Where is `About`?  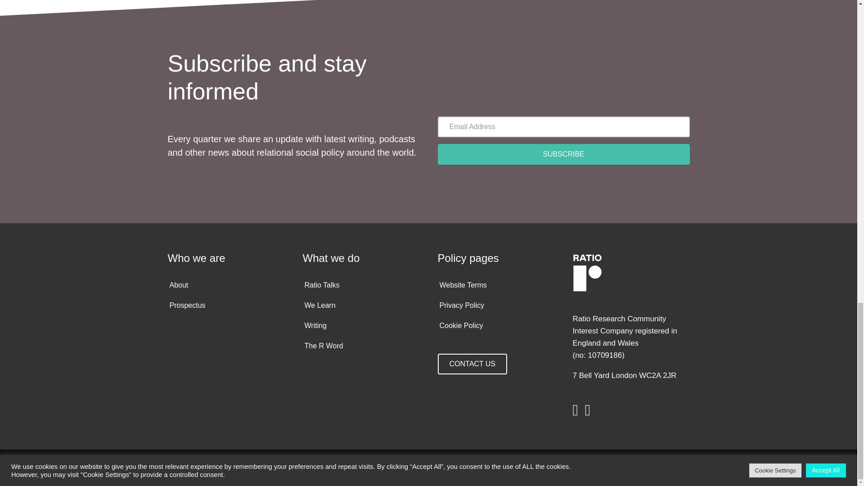
About is located at coordinates (228, 285).